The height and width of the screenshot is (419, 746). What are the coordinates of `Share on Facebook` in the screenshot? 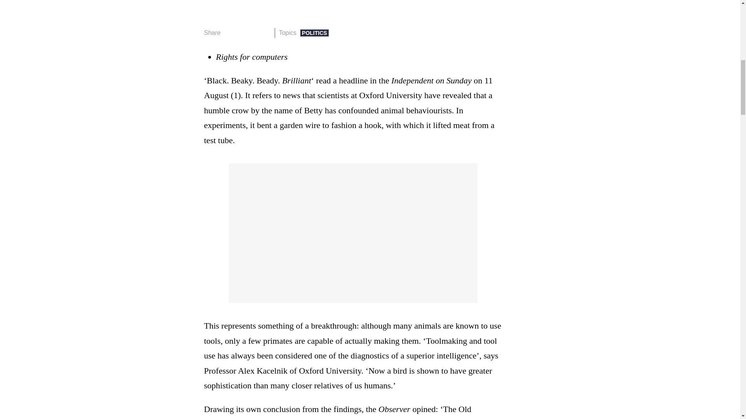 It's located at (229, 33).